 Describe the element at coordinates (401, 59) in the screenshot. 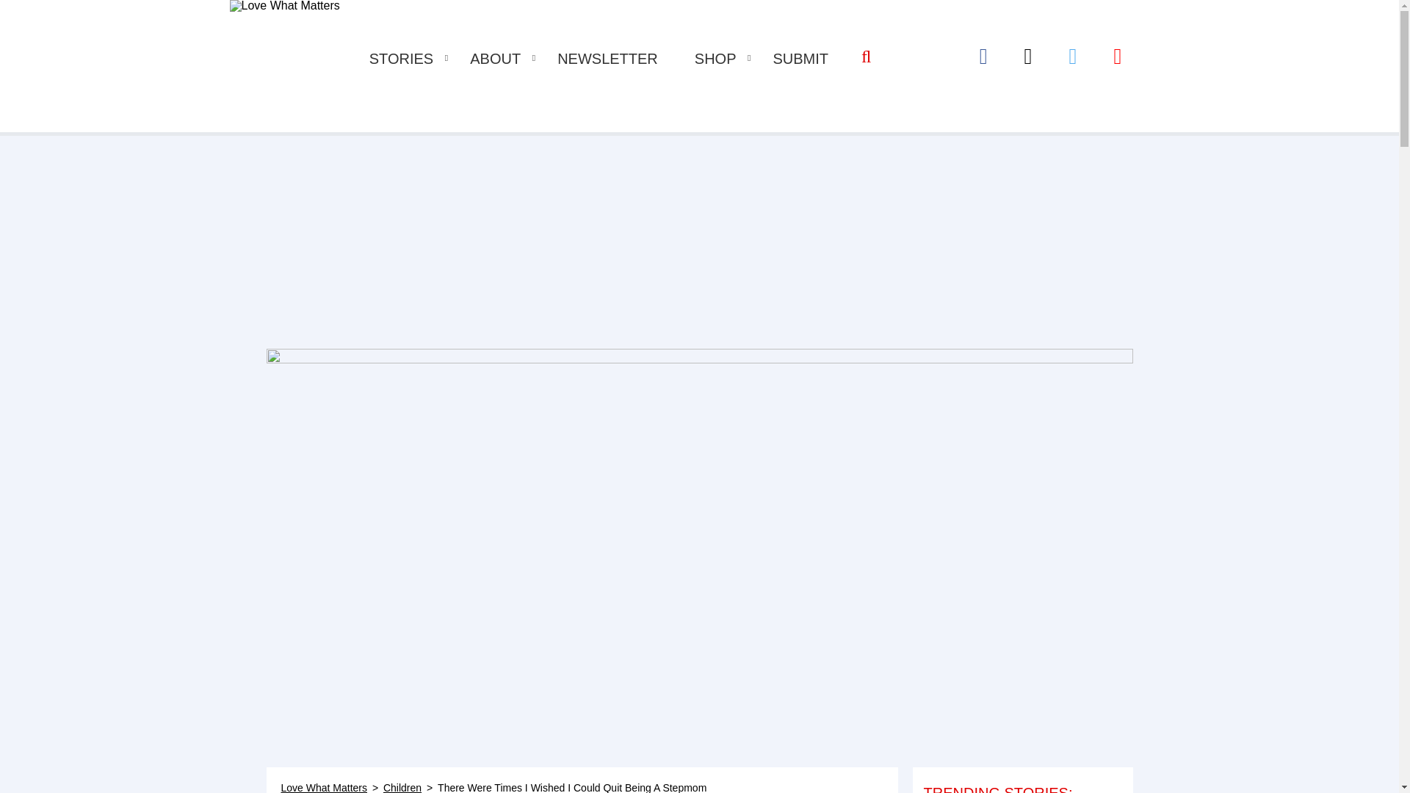

I see `STORIES` at that location.